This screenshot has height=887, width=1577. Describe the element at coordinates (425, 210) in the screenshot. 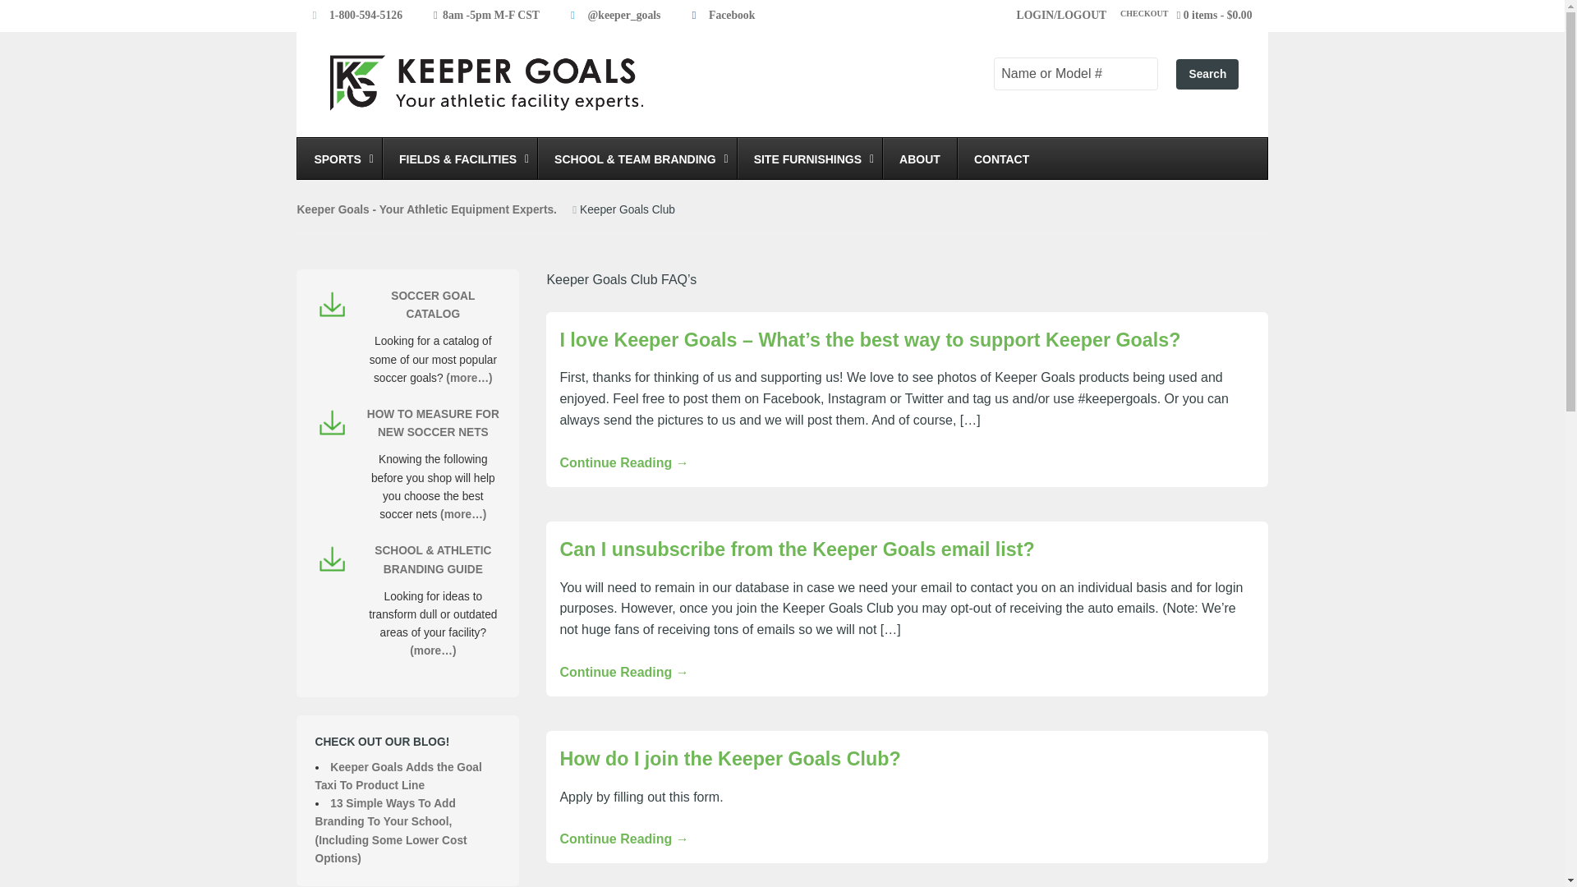

I see `Keeper Goals - Your Athletic Equipment Experts.` at that location.